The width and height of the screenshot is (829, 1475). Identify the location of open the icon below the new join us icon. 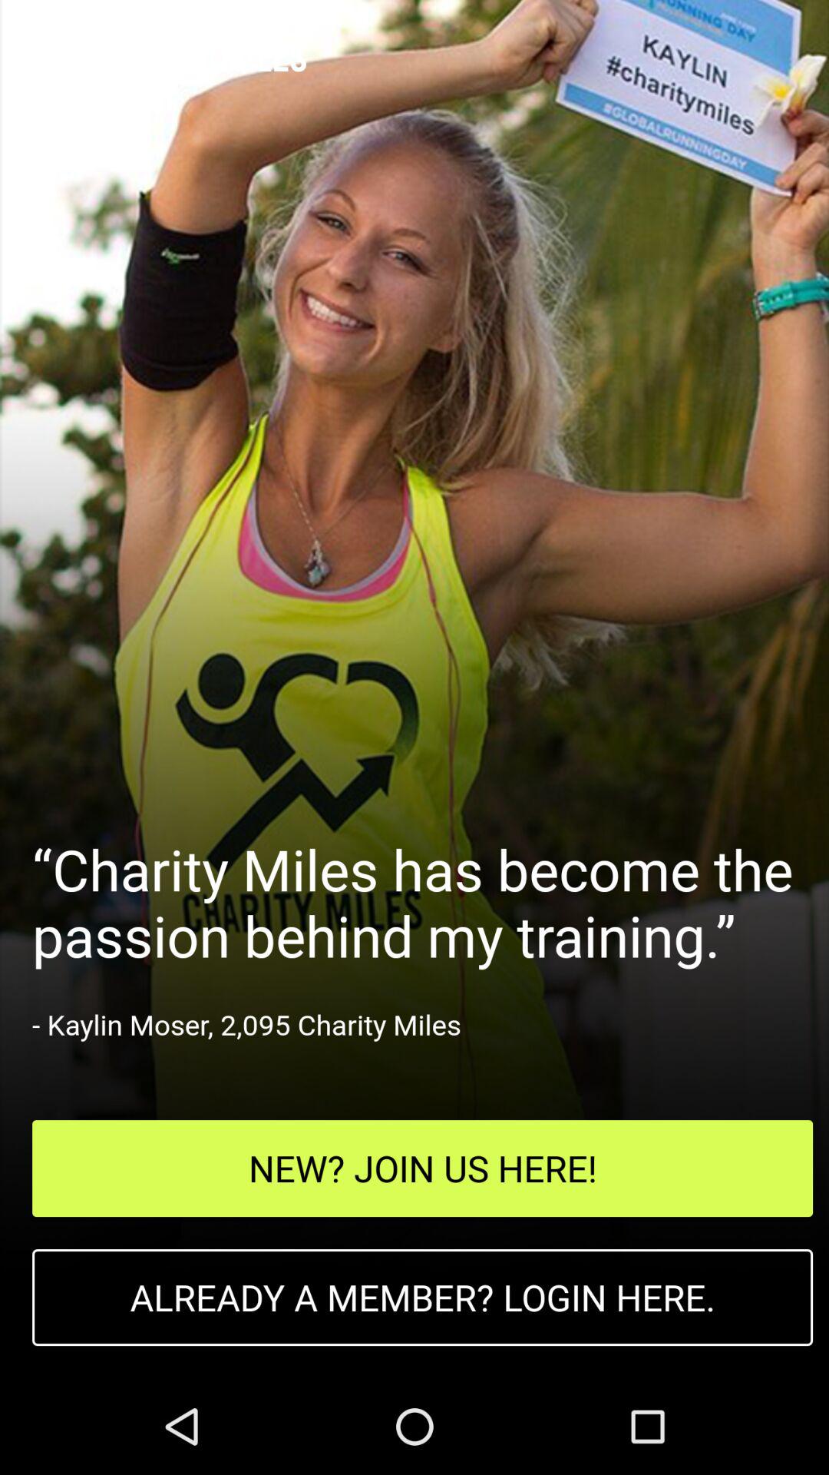
(422, 1298).